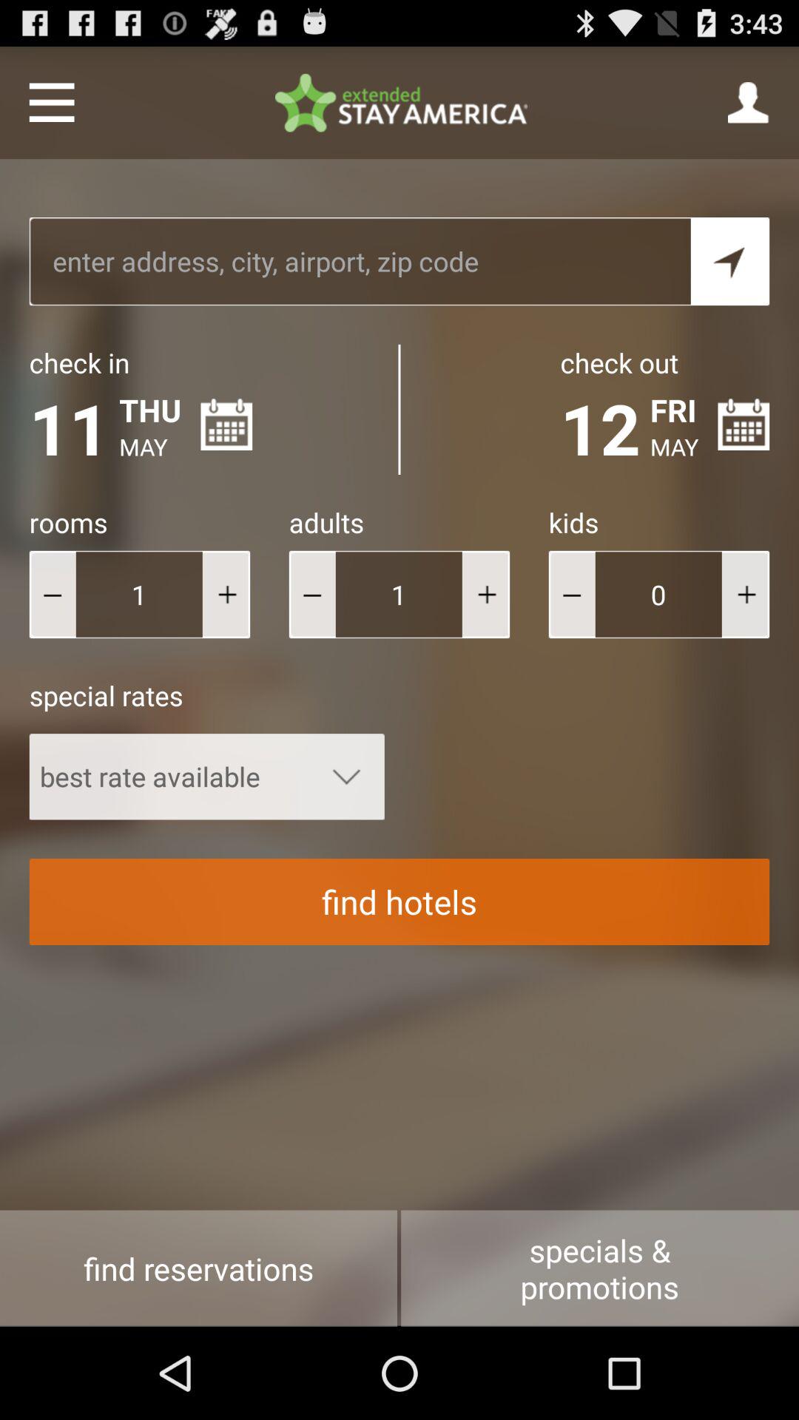 Image resolution: width=799 pixels, height=1420 pixels. Describe the element at coordinates (226, 595) in the screenshot. I see `go to play option` at that location.